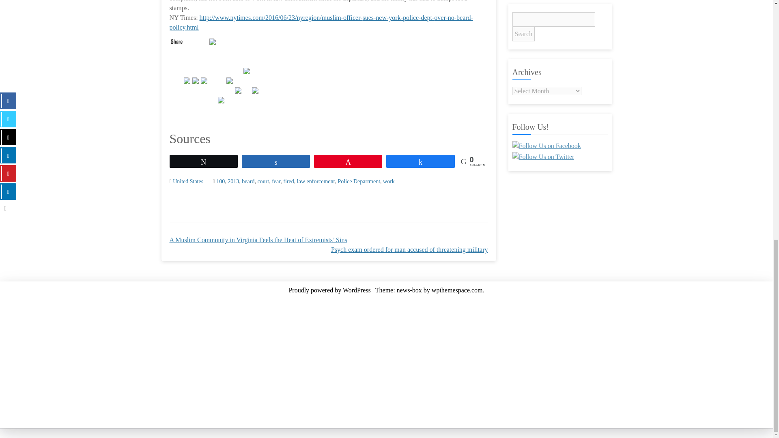  What do you see at coordinates (196, 79) in the screenshot?
I see `Facebook` at bounding box center [196, 79].